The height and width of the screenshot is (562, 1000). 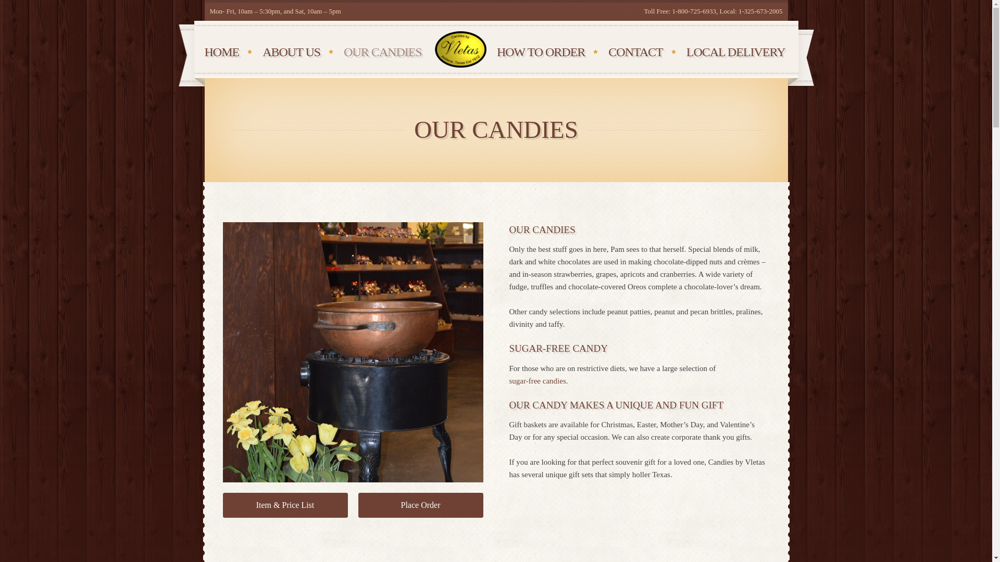 I want to click on CONTACT, so click(x=636, y=52).